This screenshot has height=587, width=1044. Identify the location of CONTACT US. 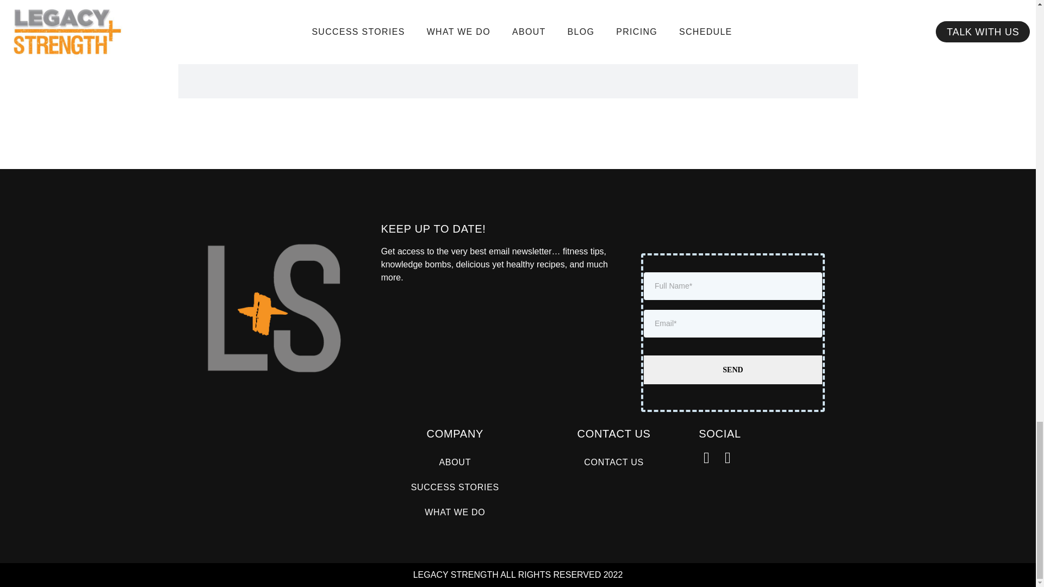
(613, 462).